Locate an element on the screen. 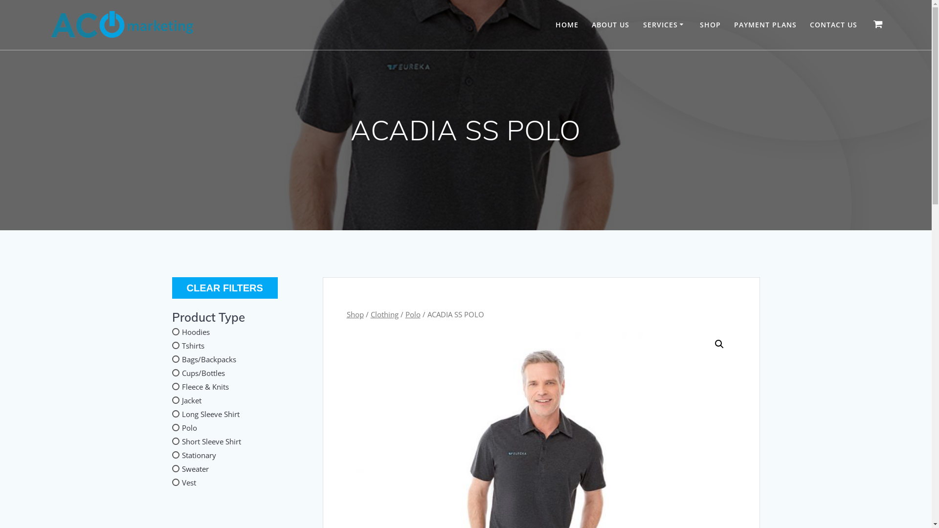 This screenshot has width=939, height=528. Shop is located at coordinates (355, 314).